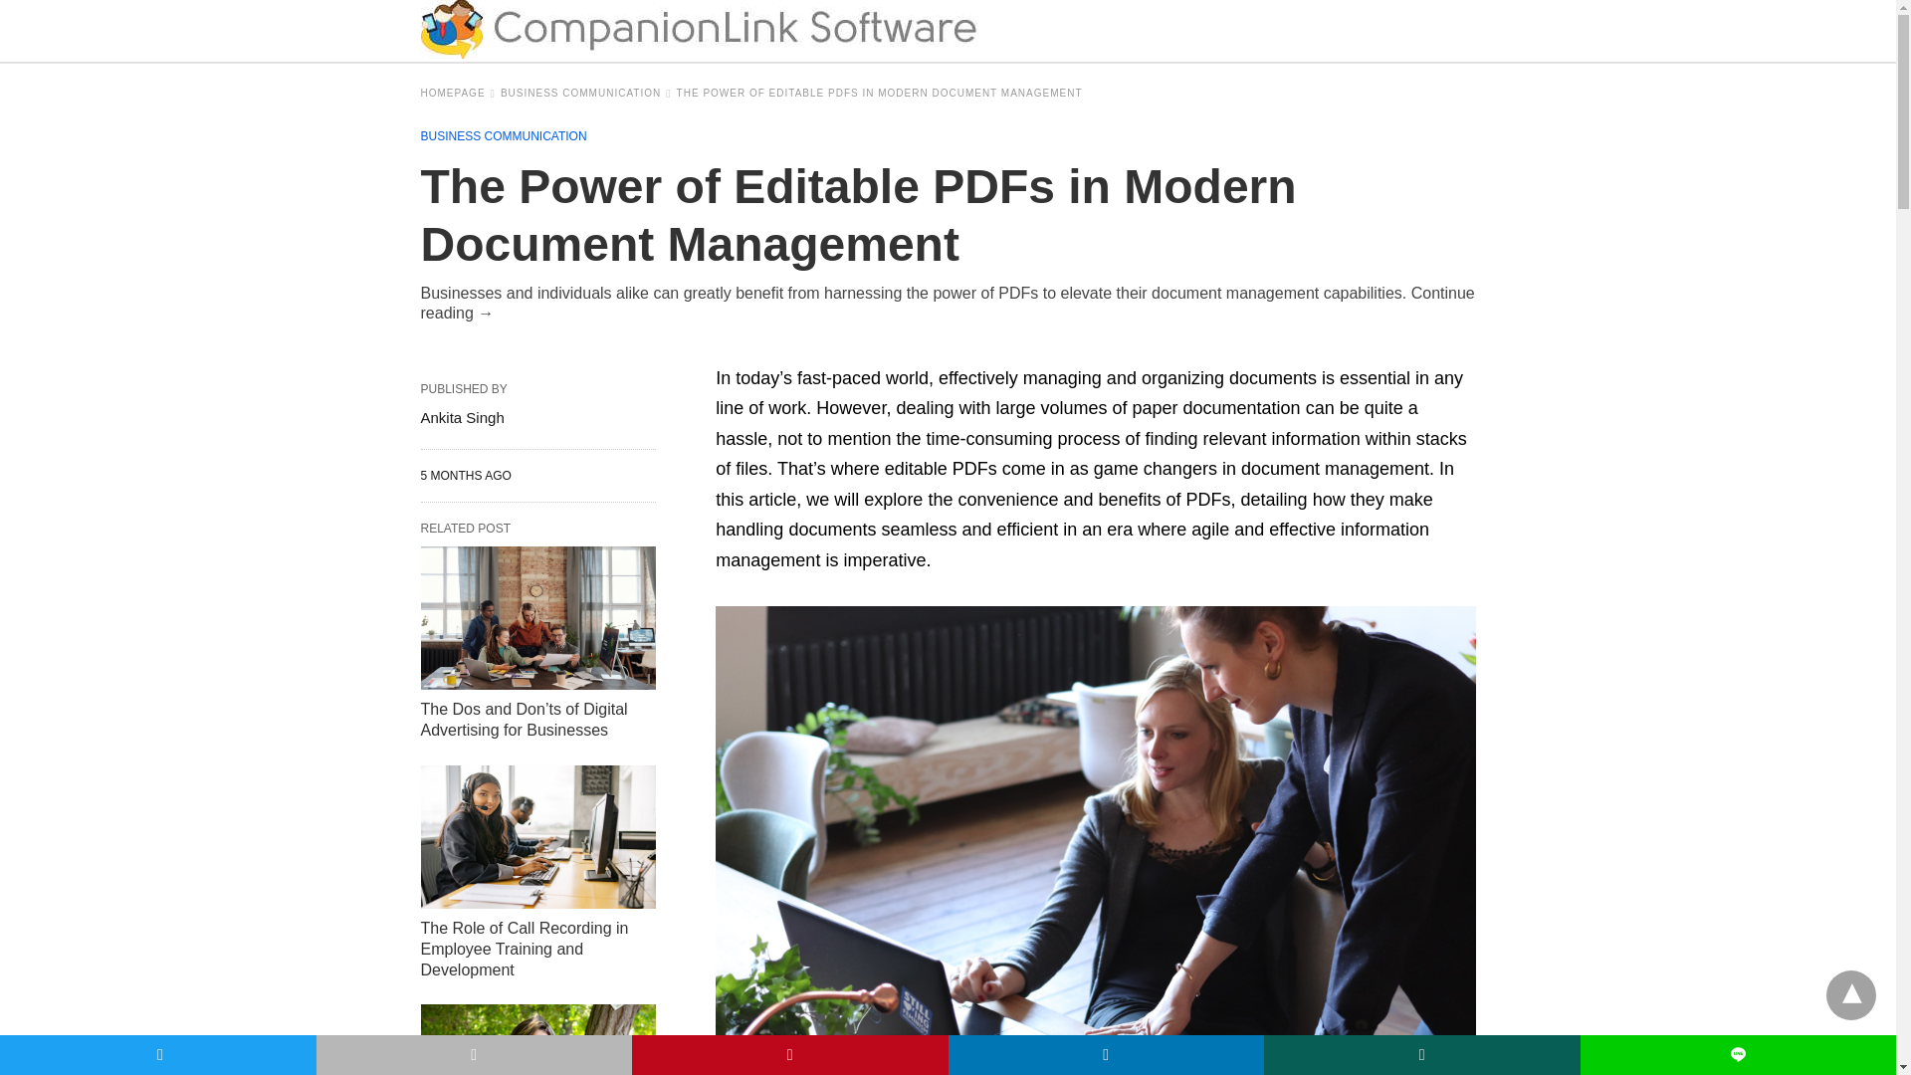 This screenshot has height=1075, width=1911. I want to click on Business Communication, so click(504, 135).